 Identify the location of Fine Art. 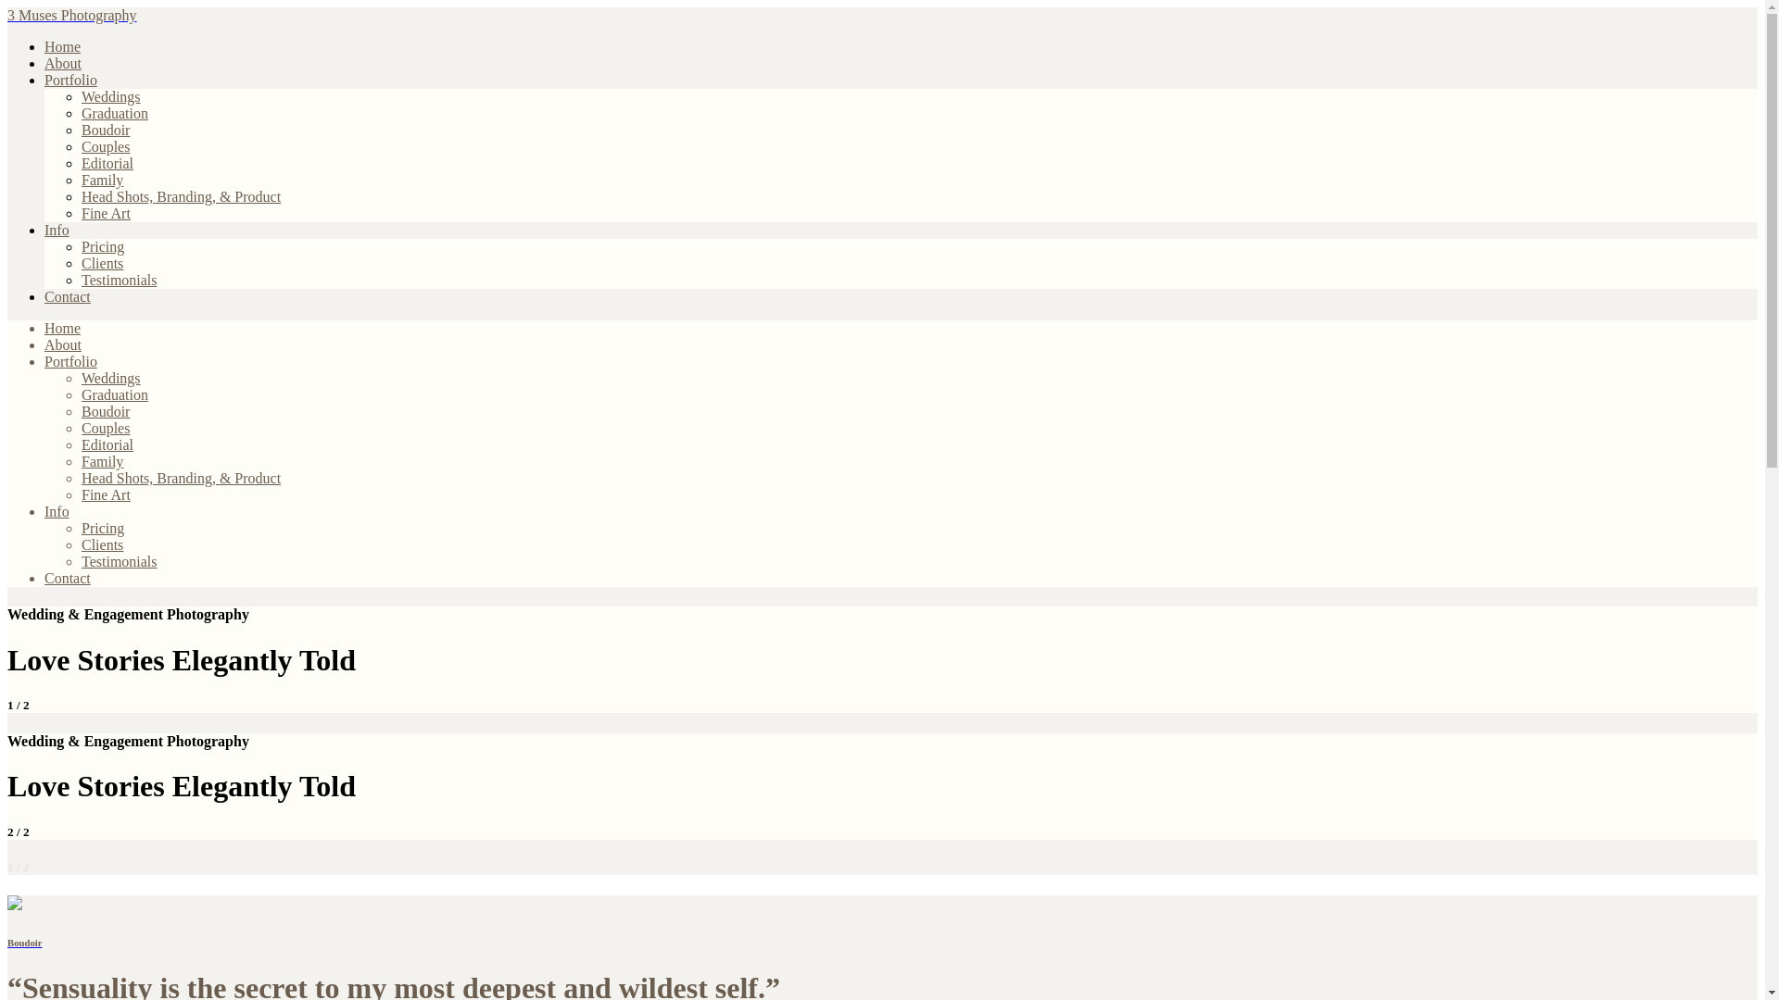
(106, 213).